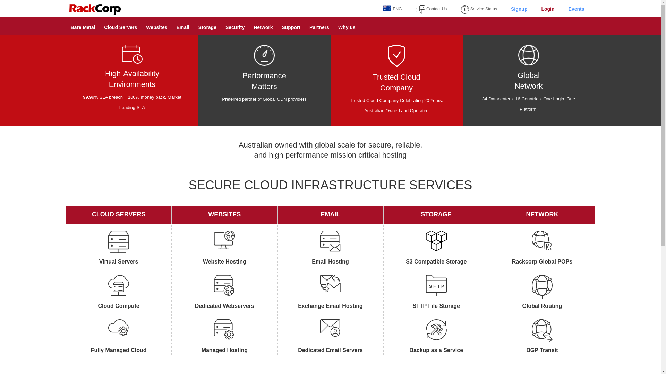  What do you see at coordinates (225, 248) in the screenshot?
I see `Website Hosting` at bounding box center [225, 248].